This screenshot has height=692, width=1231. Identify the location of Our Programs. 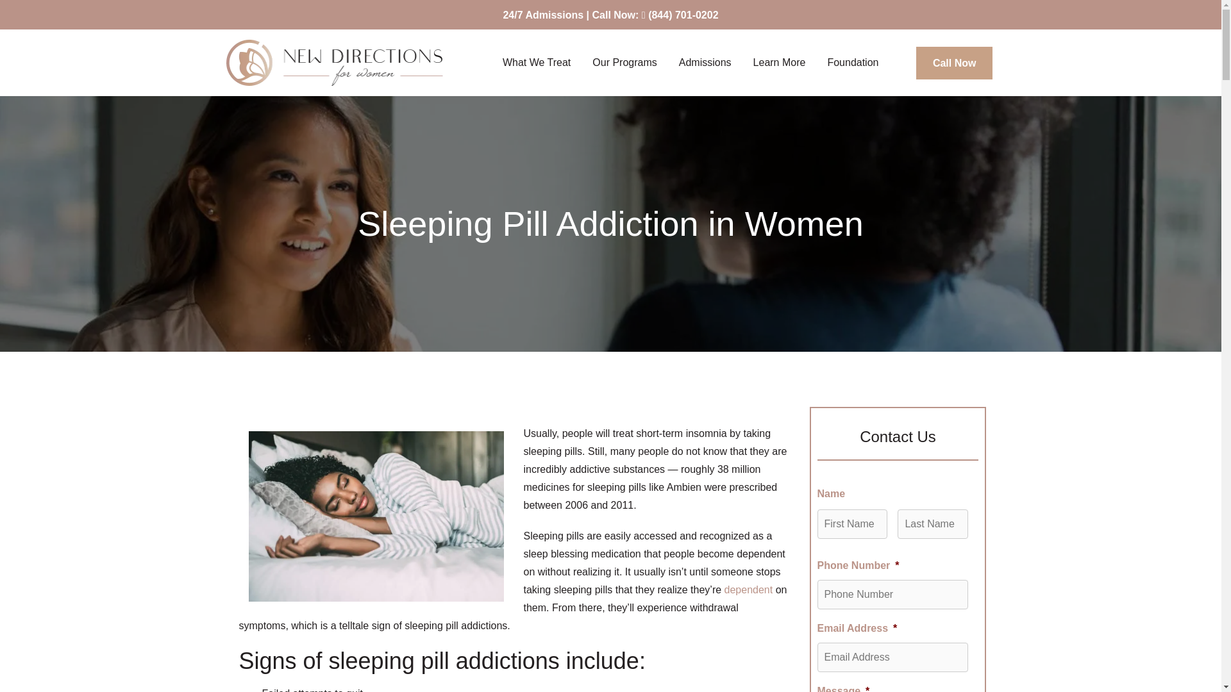
(628, 62).